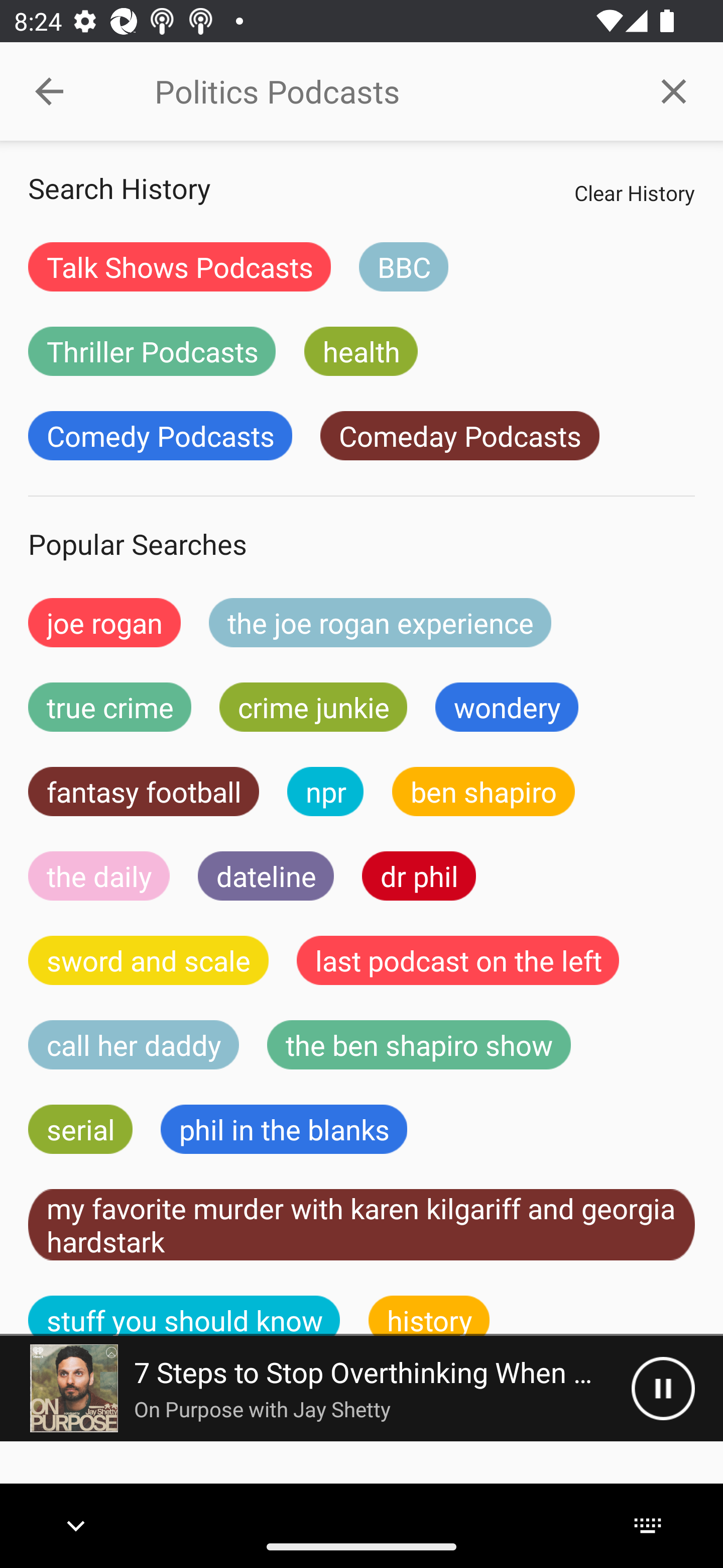 This screenshot has height=1568, width=723. Describe the element at coordinates (160, 436) in the screenshot. I see `Comedy Podcasts` at that location.